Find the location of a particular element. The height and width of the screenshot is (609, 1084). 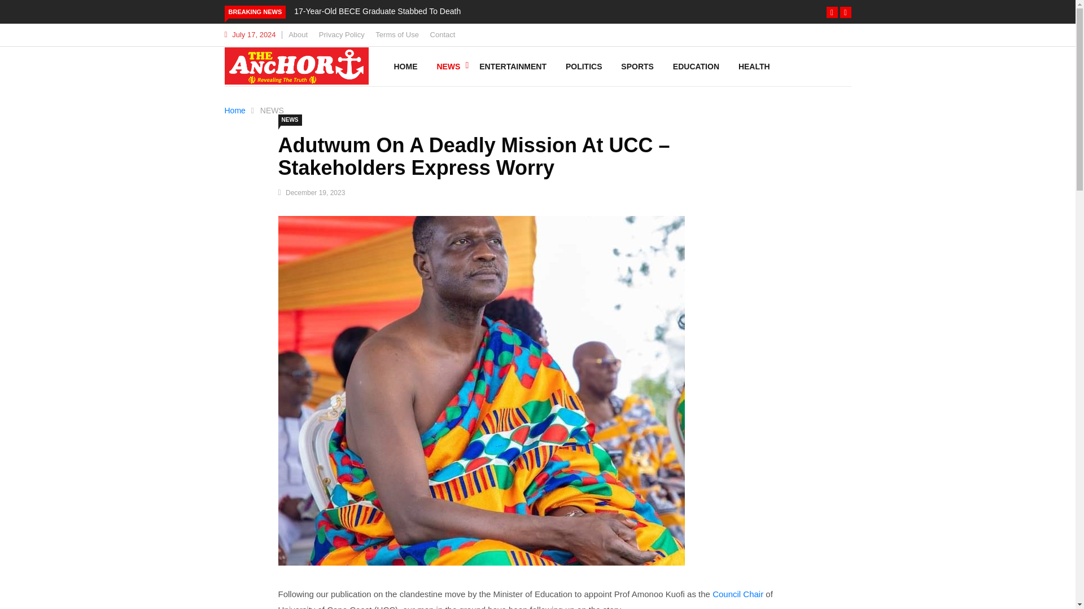

HEALTH is located at coordinates (754, 67).